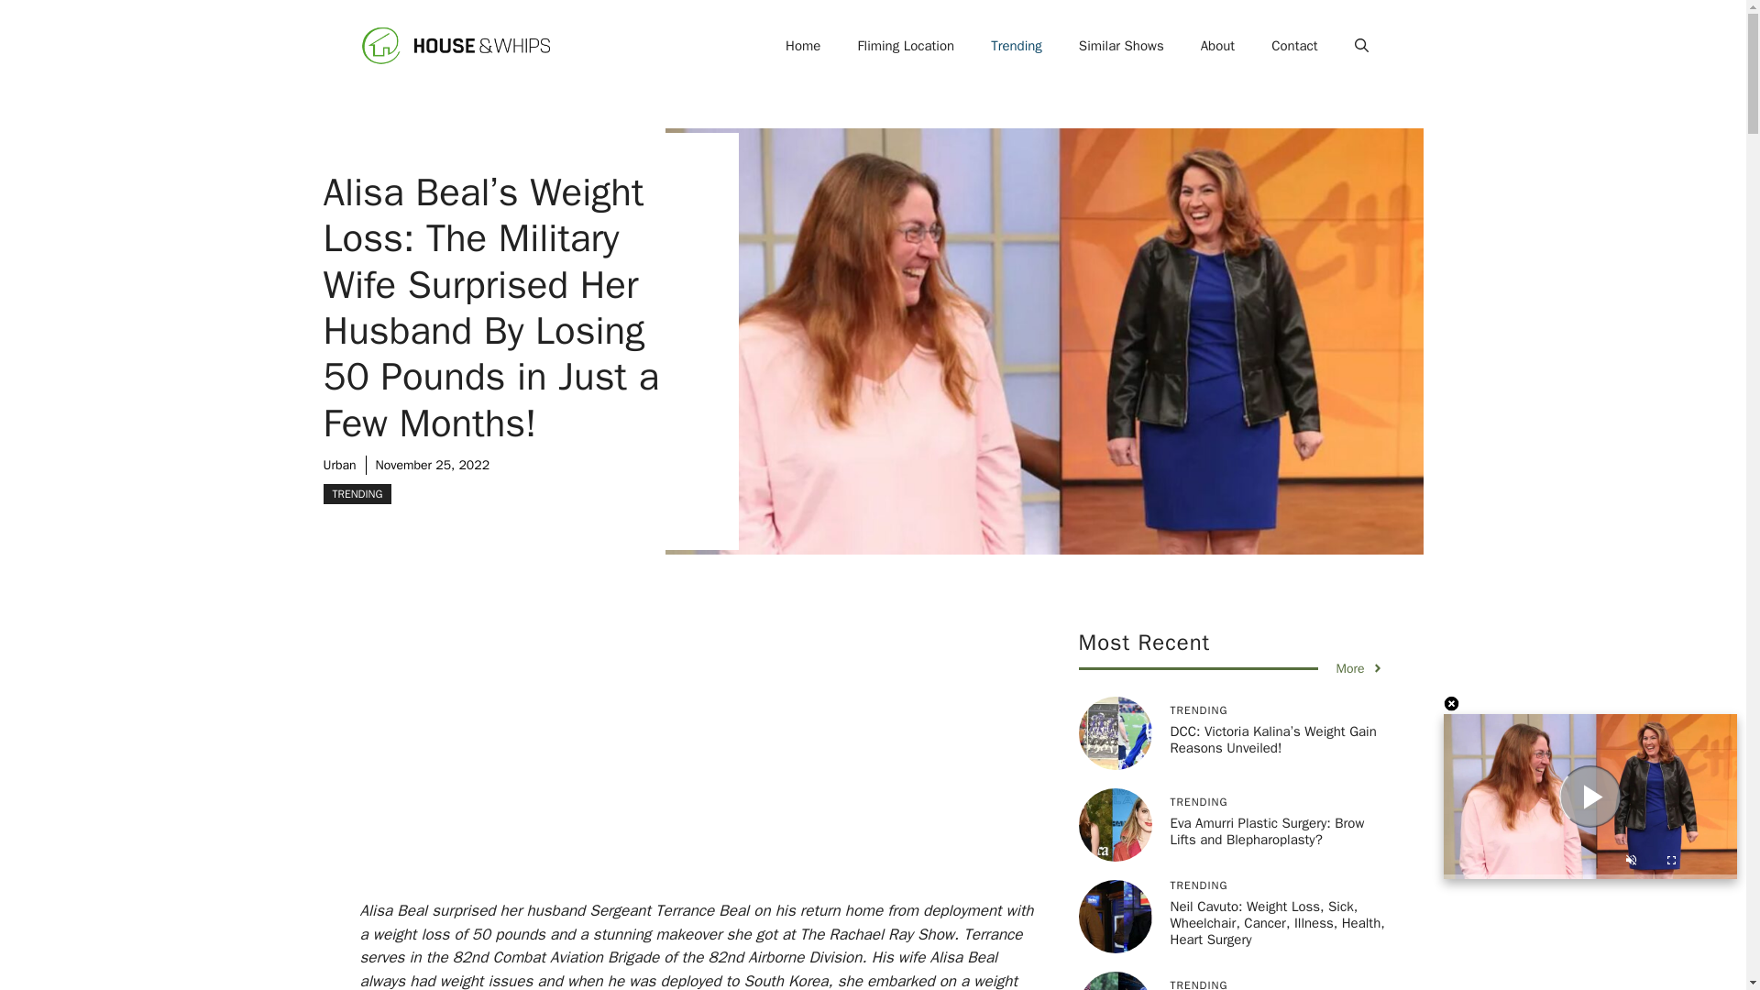 This screenshot has width=1760, height=990. What do you see at coordinates (1672, 863) in the screenshot?
I see `Fullscreen` at bounding box center [1672, 863].